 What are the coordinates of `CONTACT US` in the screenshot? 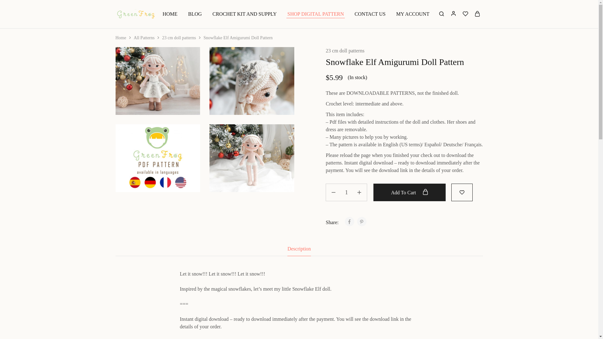 It's located at (370, 14).